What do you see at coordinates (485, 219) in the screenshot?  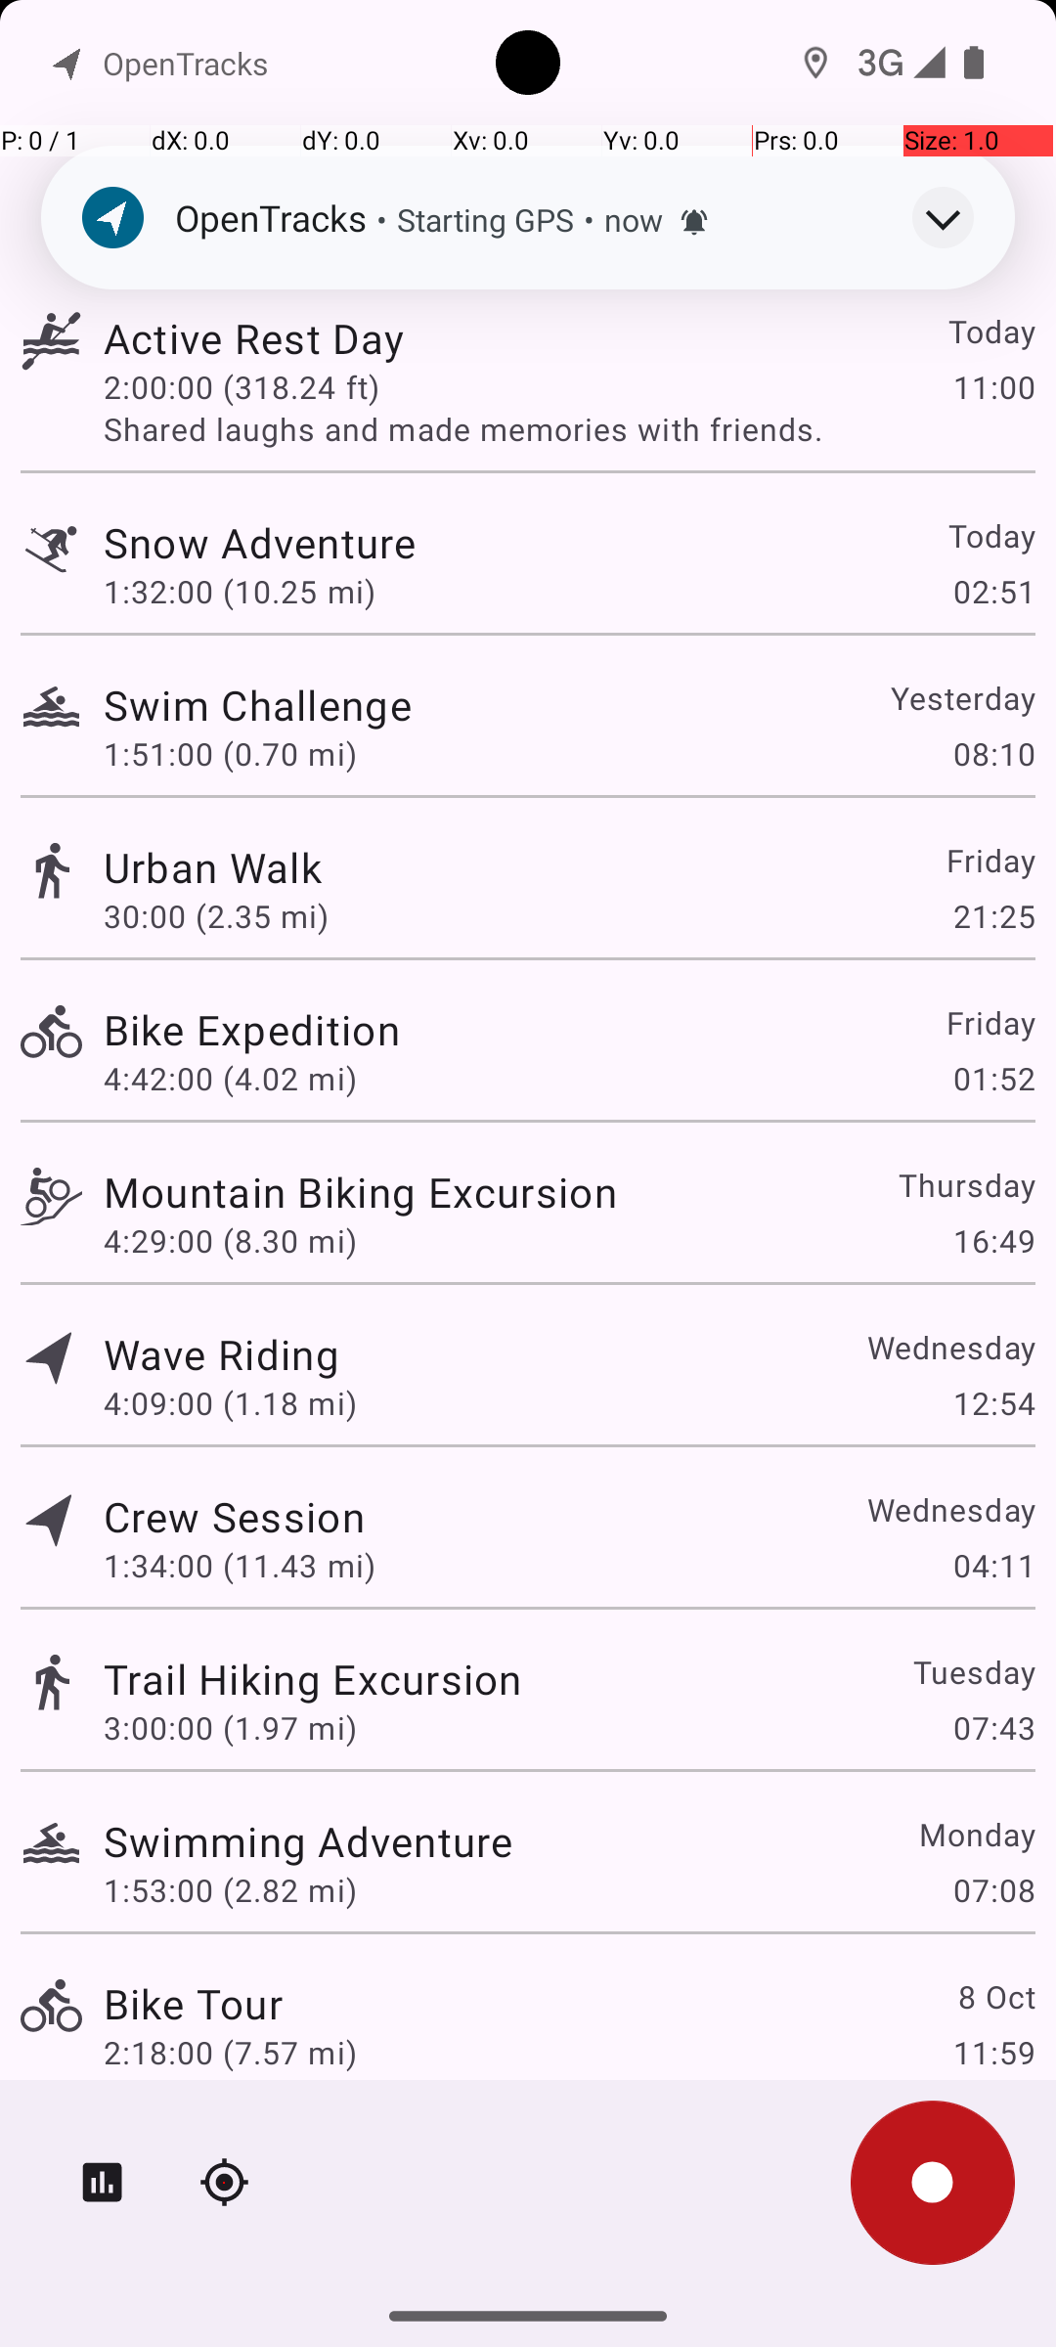 I see `Starting GPS` at bounding box center [485, 219].